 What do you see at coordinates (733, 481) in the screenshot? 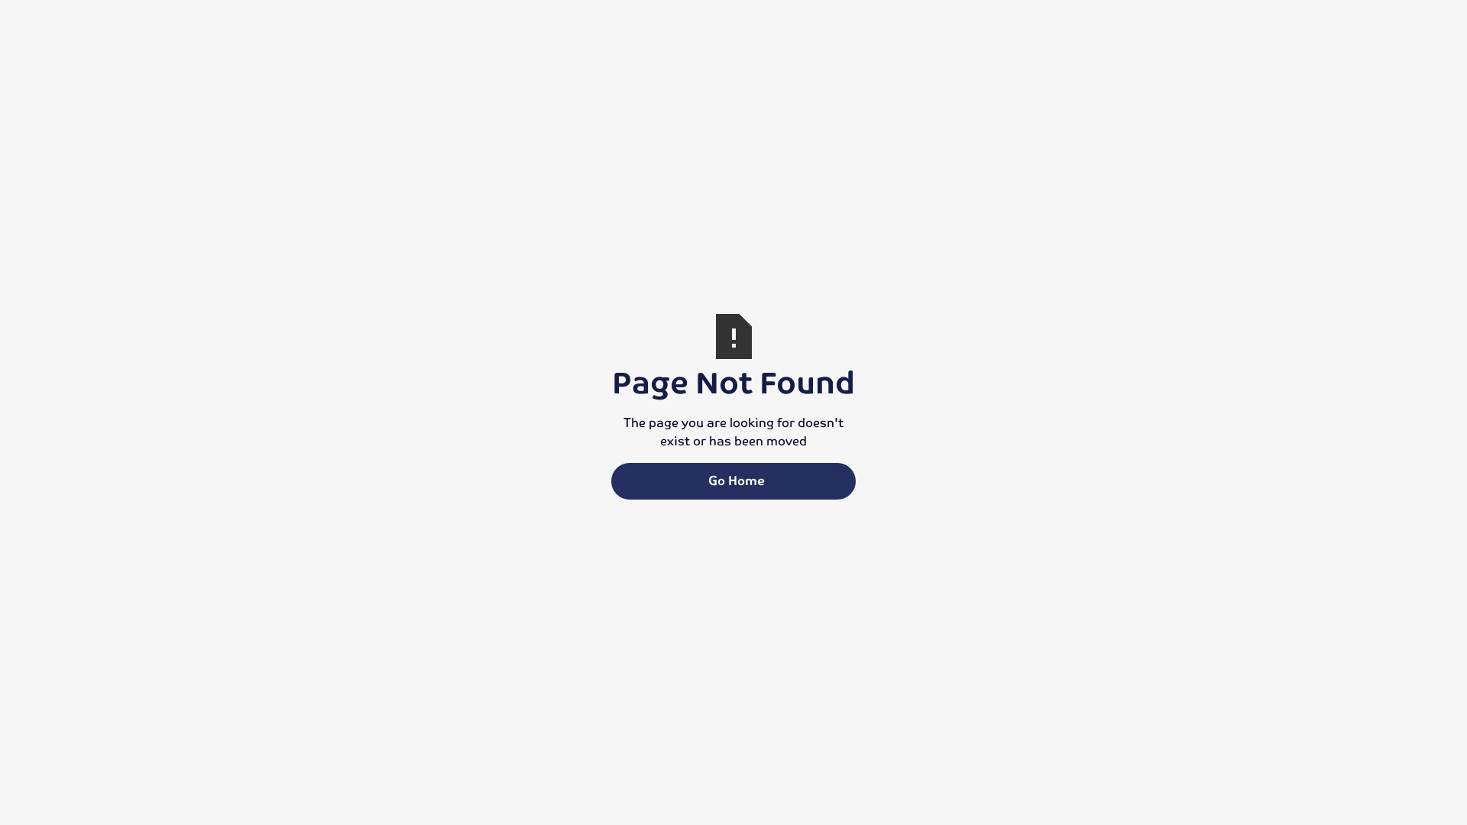
I see `Go Home` at bounding box center [733, 481].